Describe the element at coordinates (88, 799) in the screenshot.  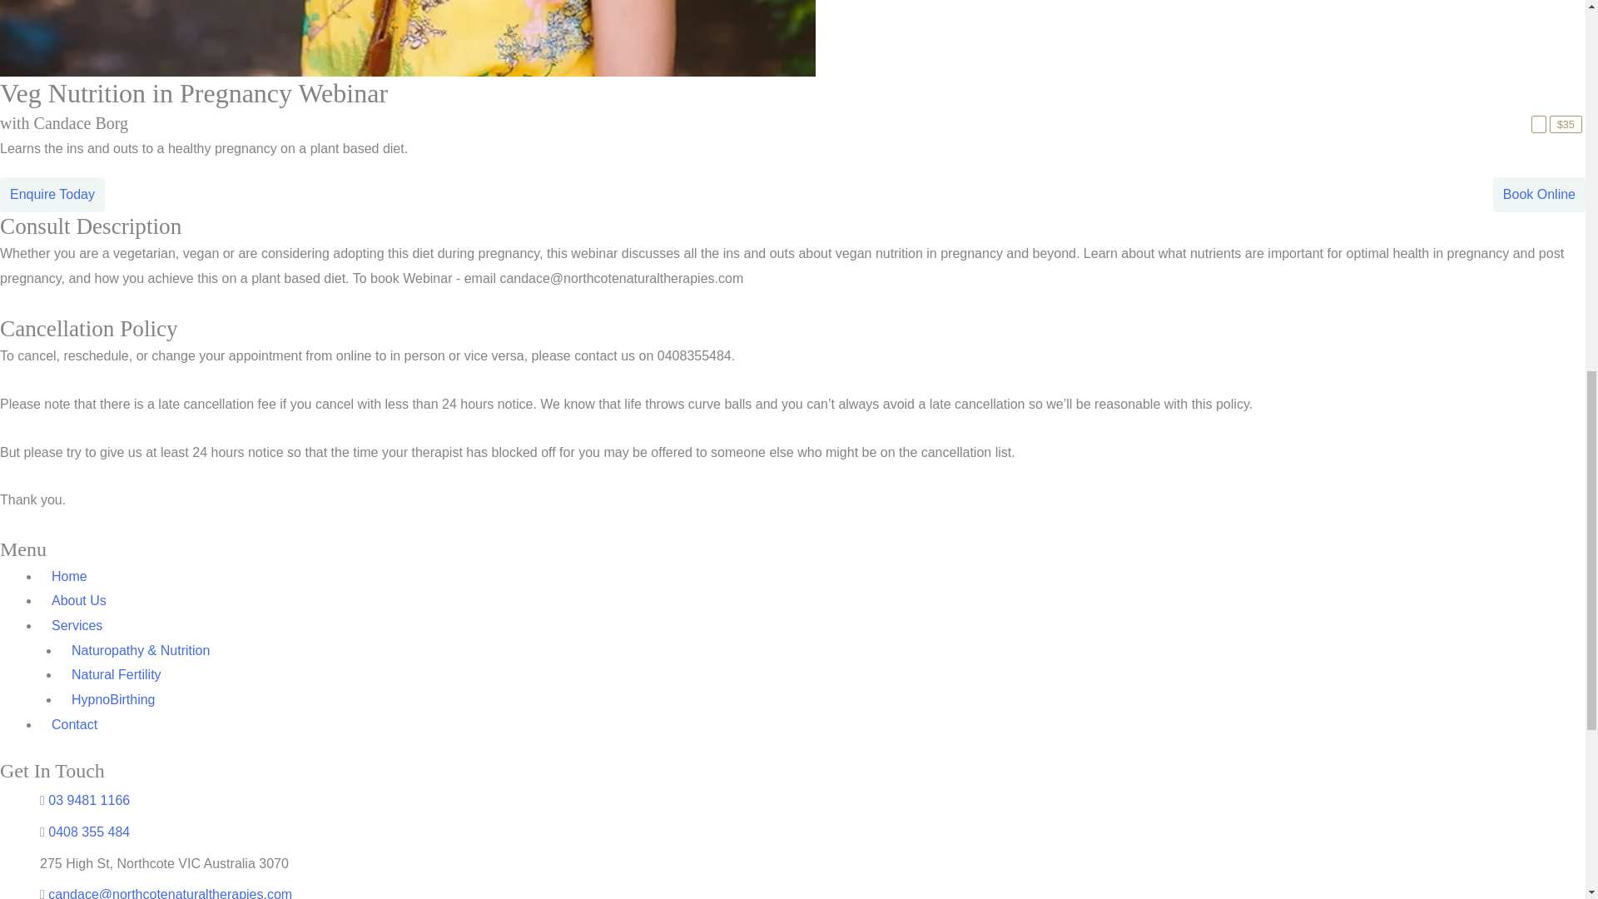
I see `03 9481 1166` at that location.